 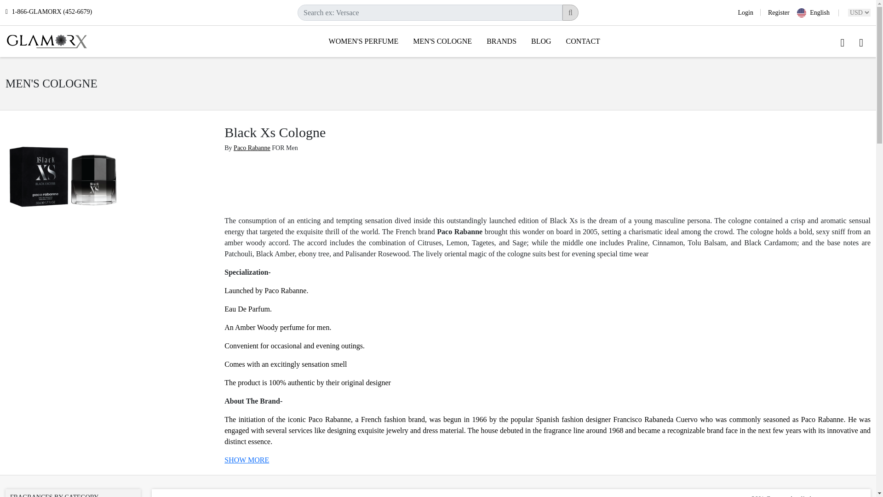 What do you see at coordinates (501, 41) in the screenshot?
I see `BRANDS` at bounding box center [501, 41].